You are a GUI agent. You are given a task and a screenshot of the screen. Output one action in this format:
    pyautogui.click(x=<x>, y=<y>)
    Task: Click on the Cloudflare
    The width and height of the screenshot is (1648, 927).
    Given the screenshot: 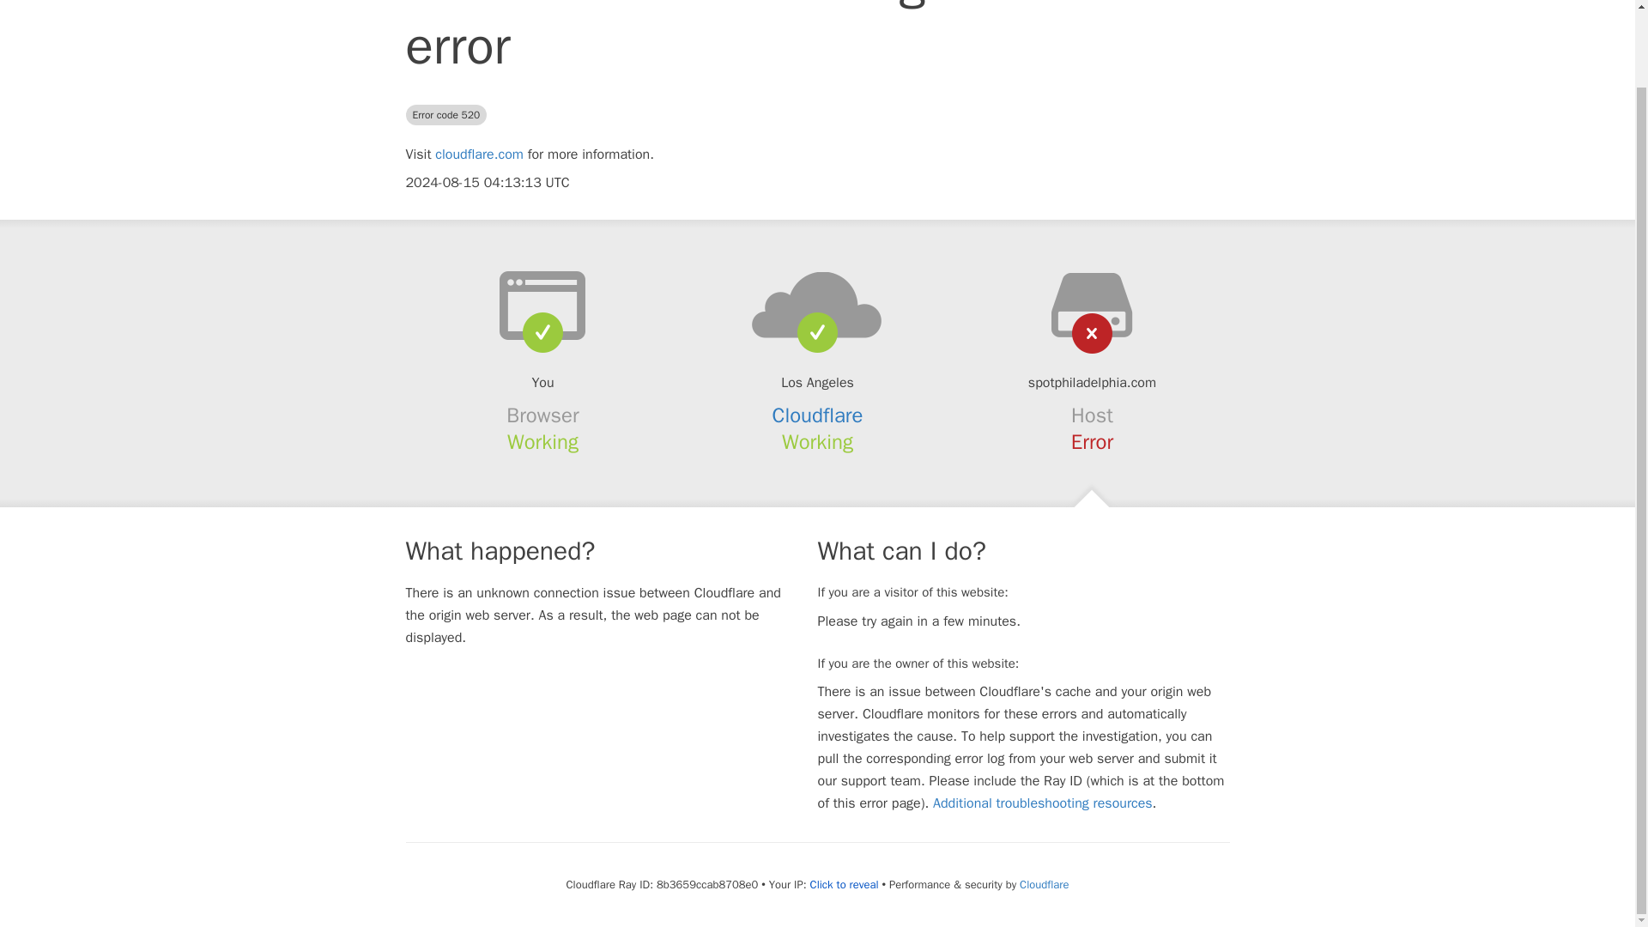 What is the action you would take?
    pyautogui.click(x=818, y=415)
    